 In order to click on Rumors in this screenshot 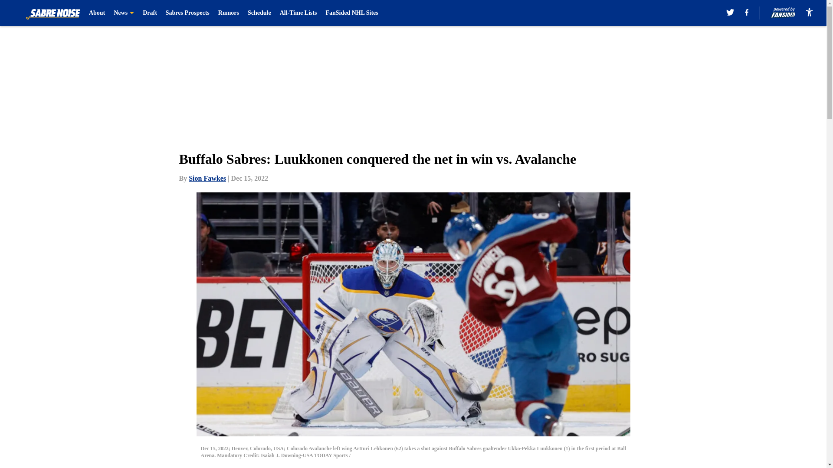, I will do `click(229, 13)`.